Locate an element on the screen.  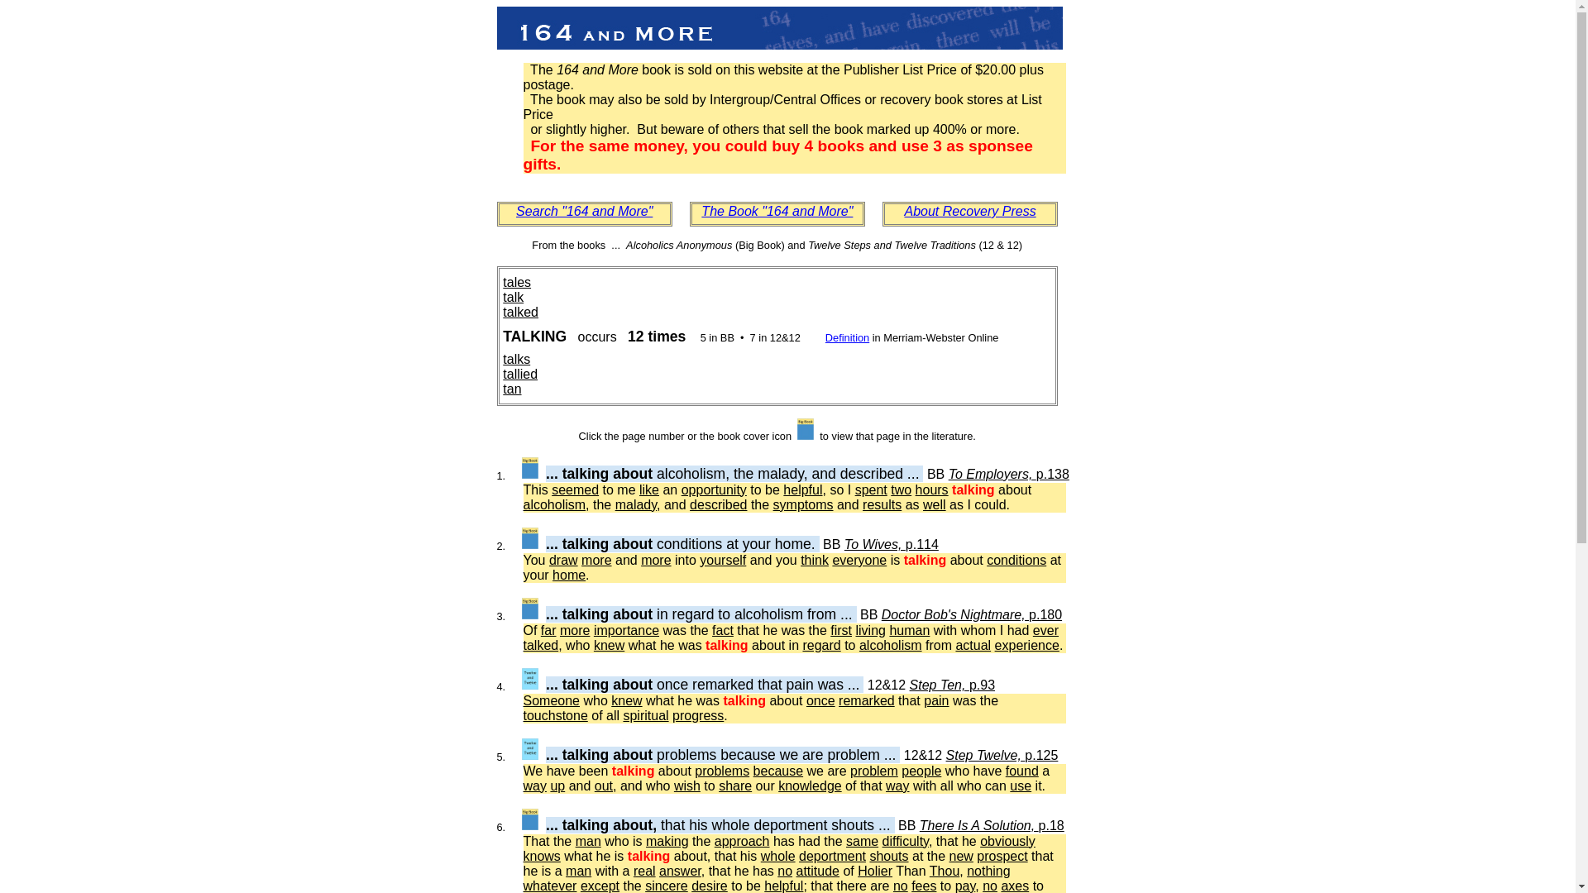
found is located at coordinates (1022, 771).